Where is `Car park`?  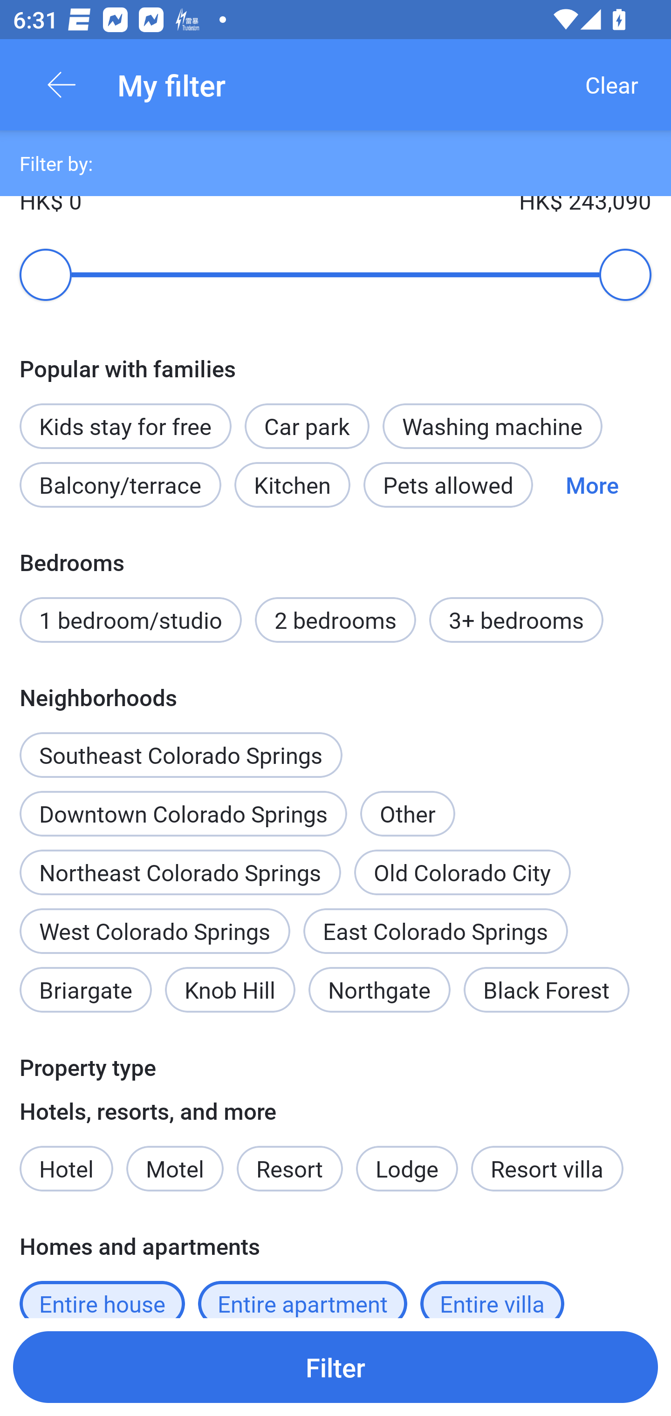 Car park is located at coordinates (307, 426).